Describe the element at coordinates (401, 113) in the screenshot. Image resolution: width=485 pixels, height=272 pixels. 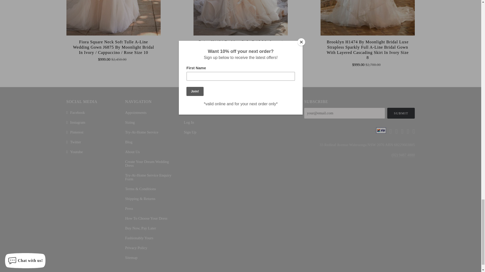
I see `Submit` at that location.